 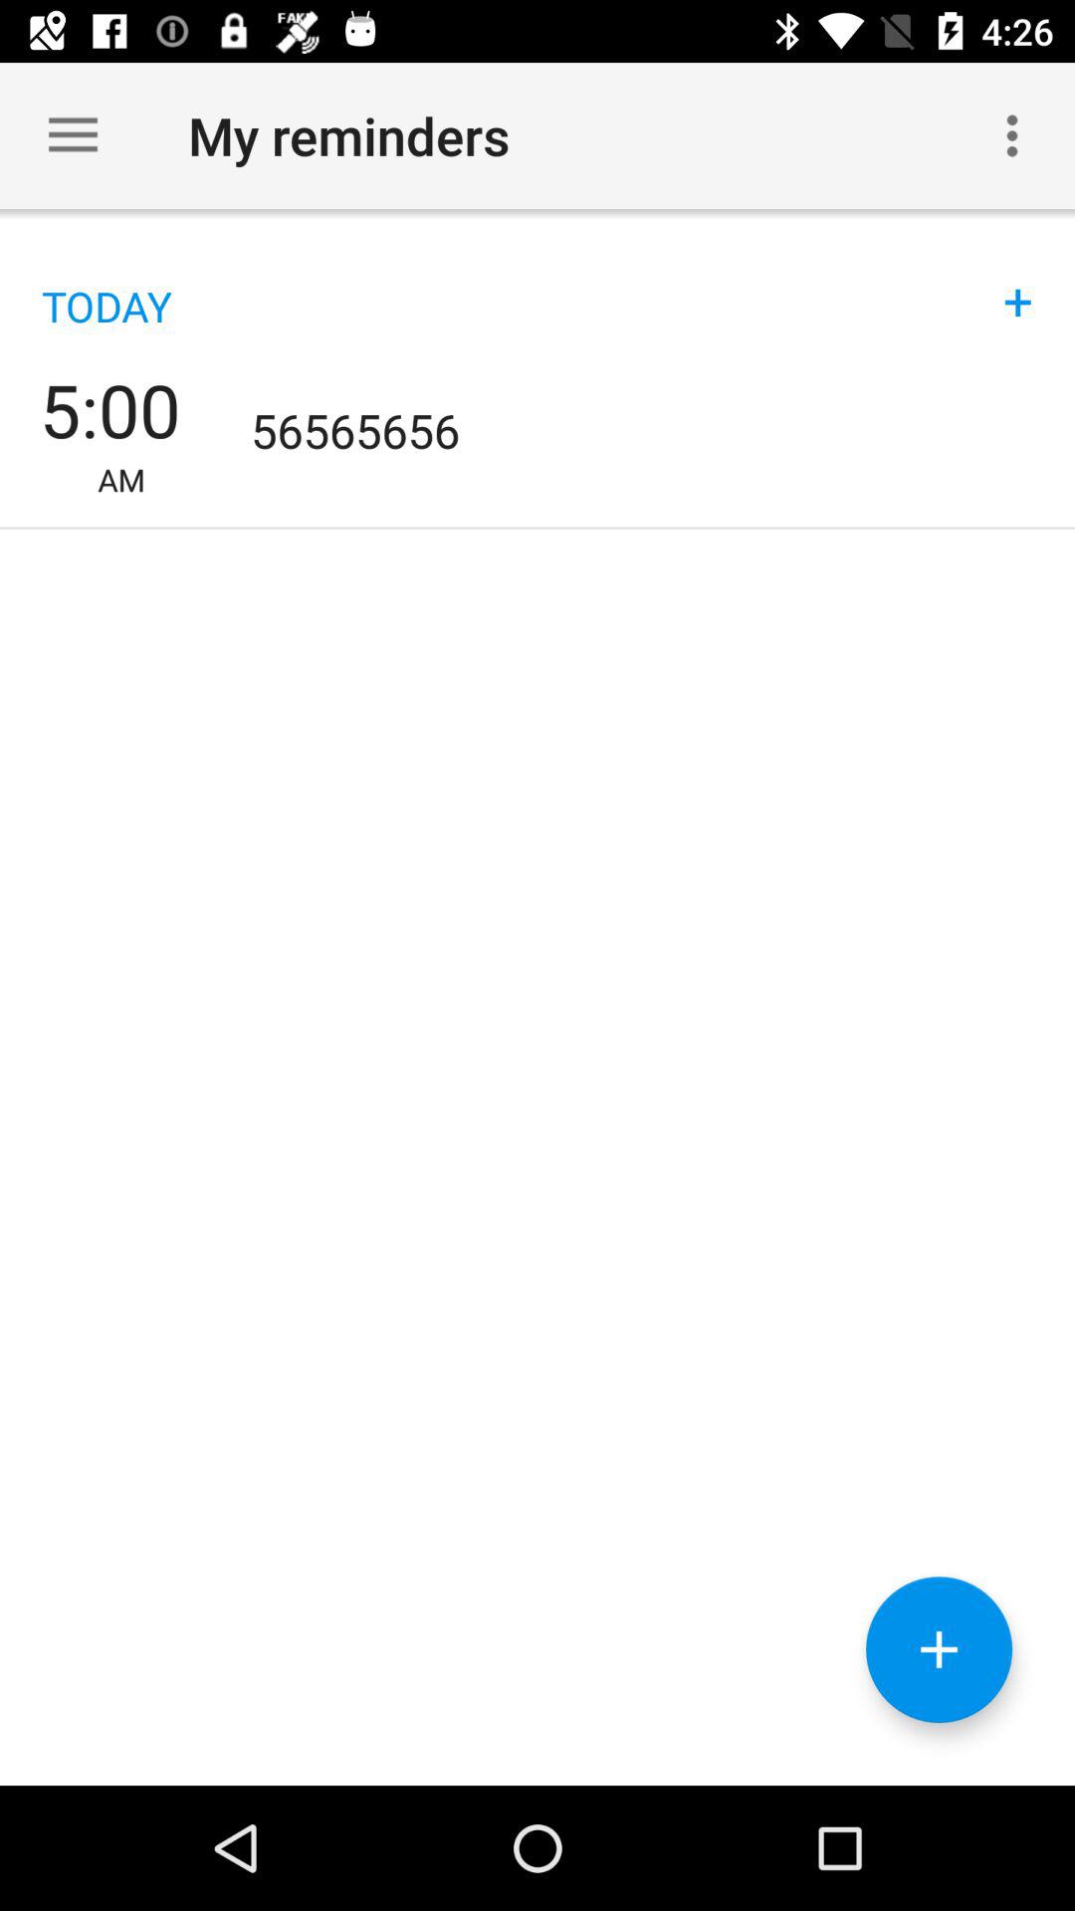 What do you see at coordinates (940, 1650) in the screenshot?
I see `add button` at bounding box center [940, 1650].